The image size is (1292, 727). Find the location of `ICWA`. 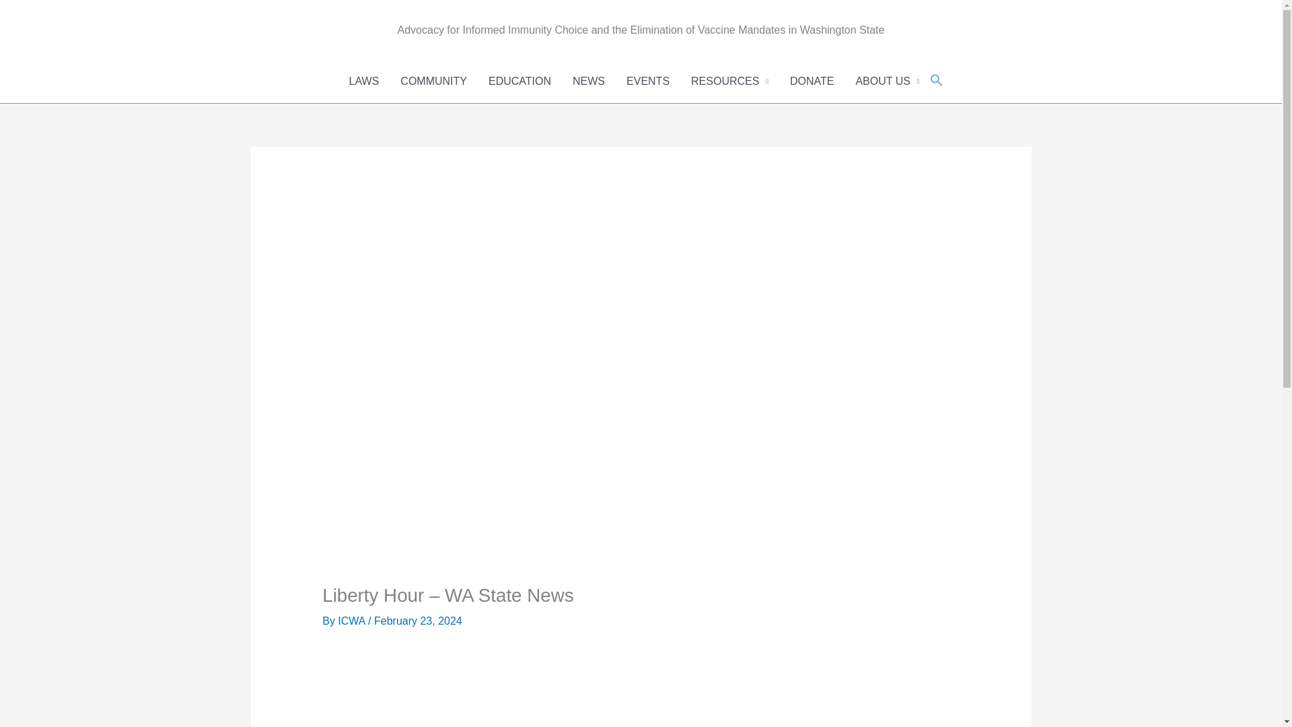

ICWA is located at coordinates (353, 621).